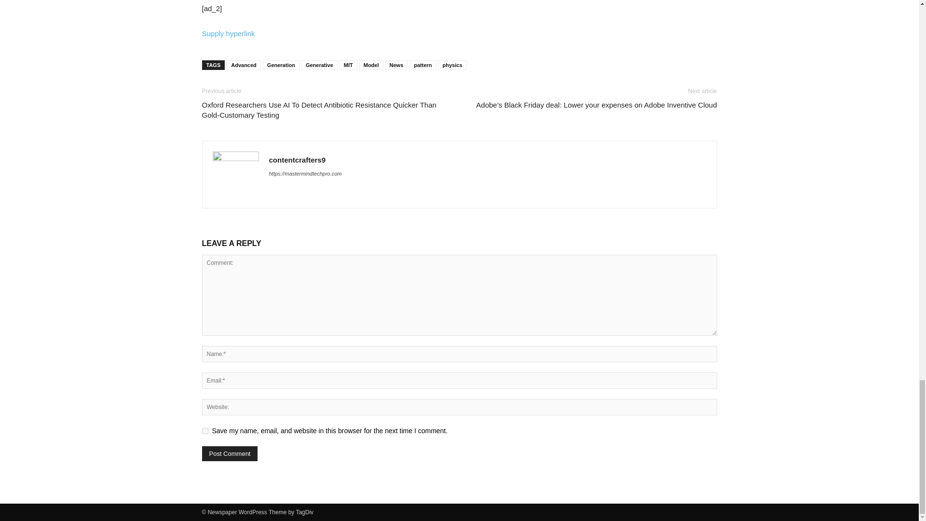  Describe the element at coordinates (422, 65) in the screenshot. I see `pattern` at that location.